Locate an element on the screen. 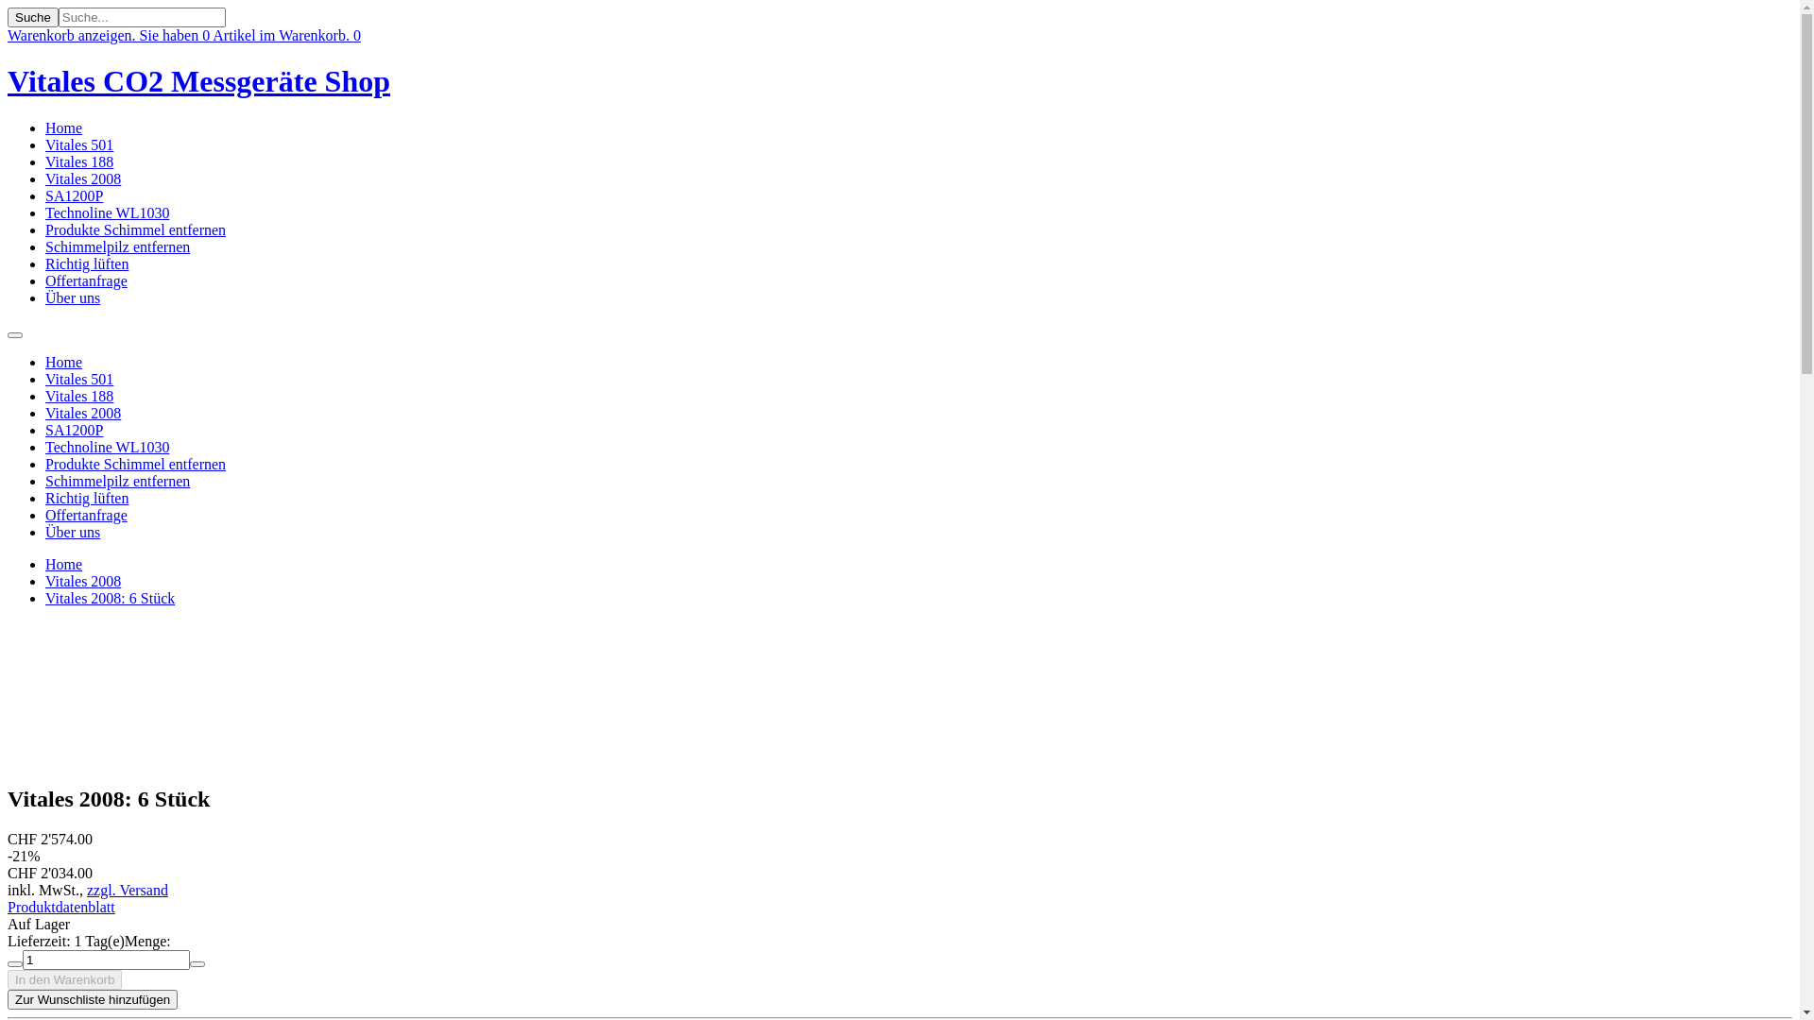  Produkte Schimmel entfernen is located at coordinates (136, 465).